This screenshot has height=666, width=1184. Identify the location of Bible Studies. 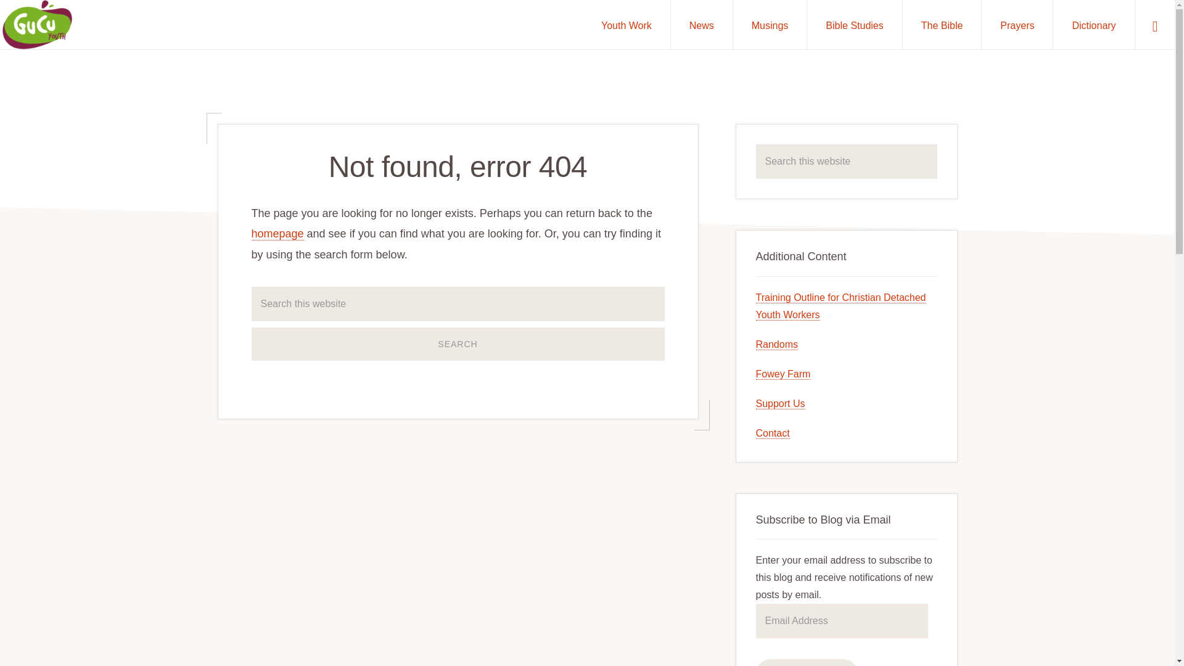
(854, 25).